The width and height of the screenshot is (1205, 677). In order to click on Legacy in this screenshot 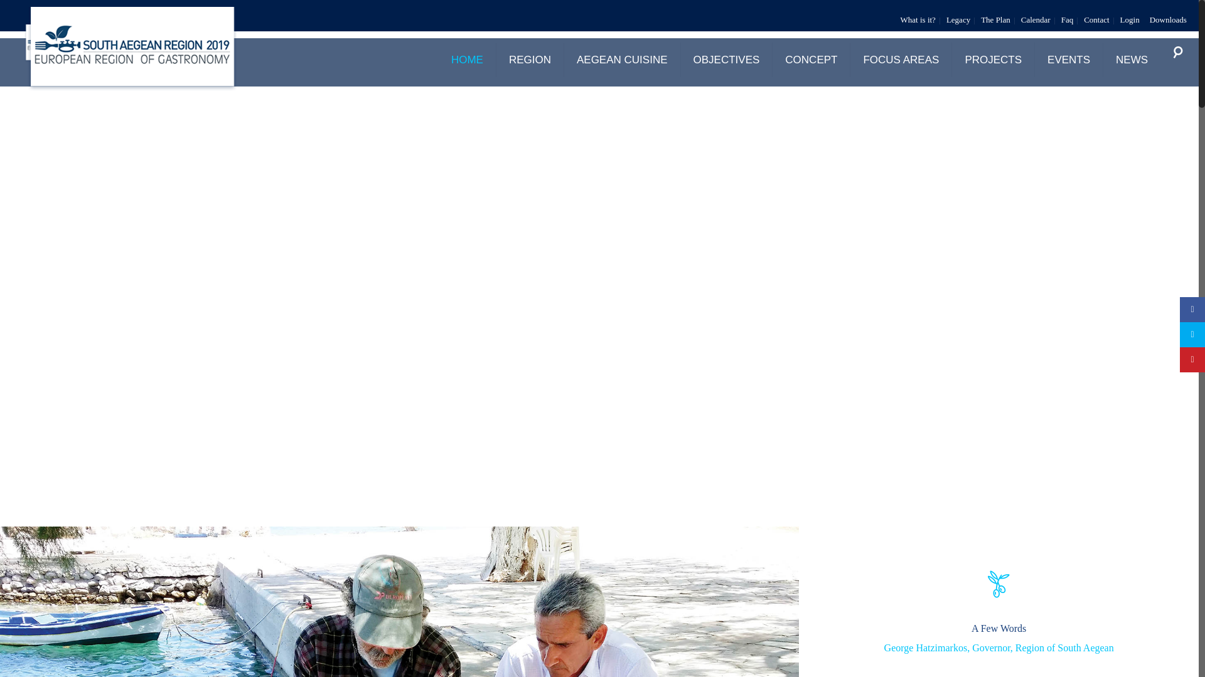, I will do `click(958, 19)`.